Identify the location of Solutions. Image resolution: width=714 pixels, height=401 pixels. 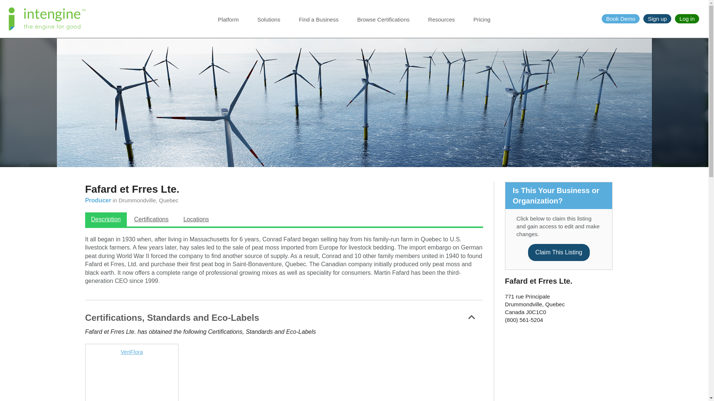
(268, 24).